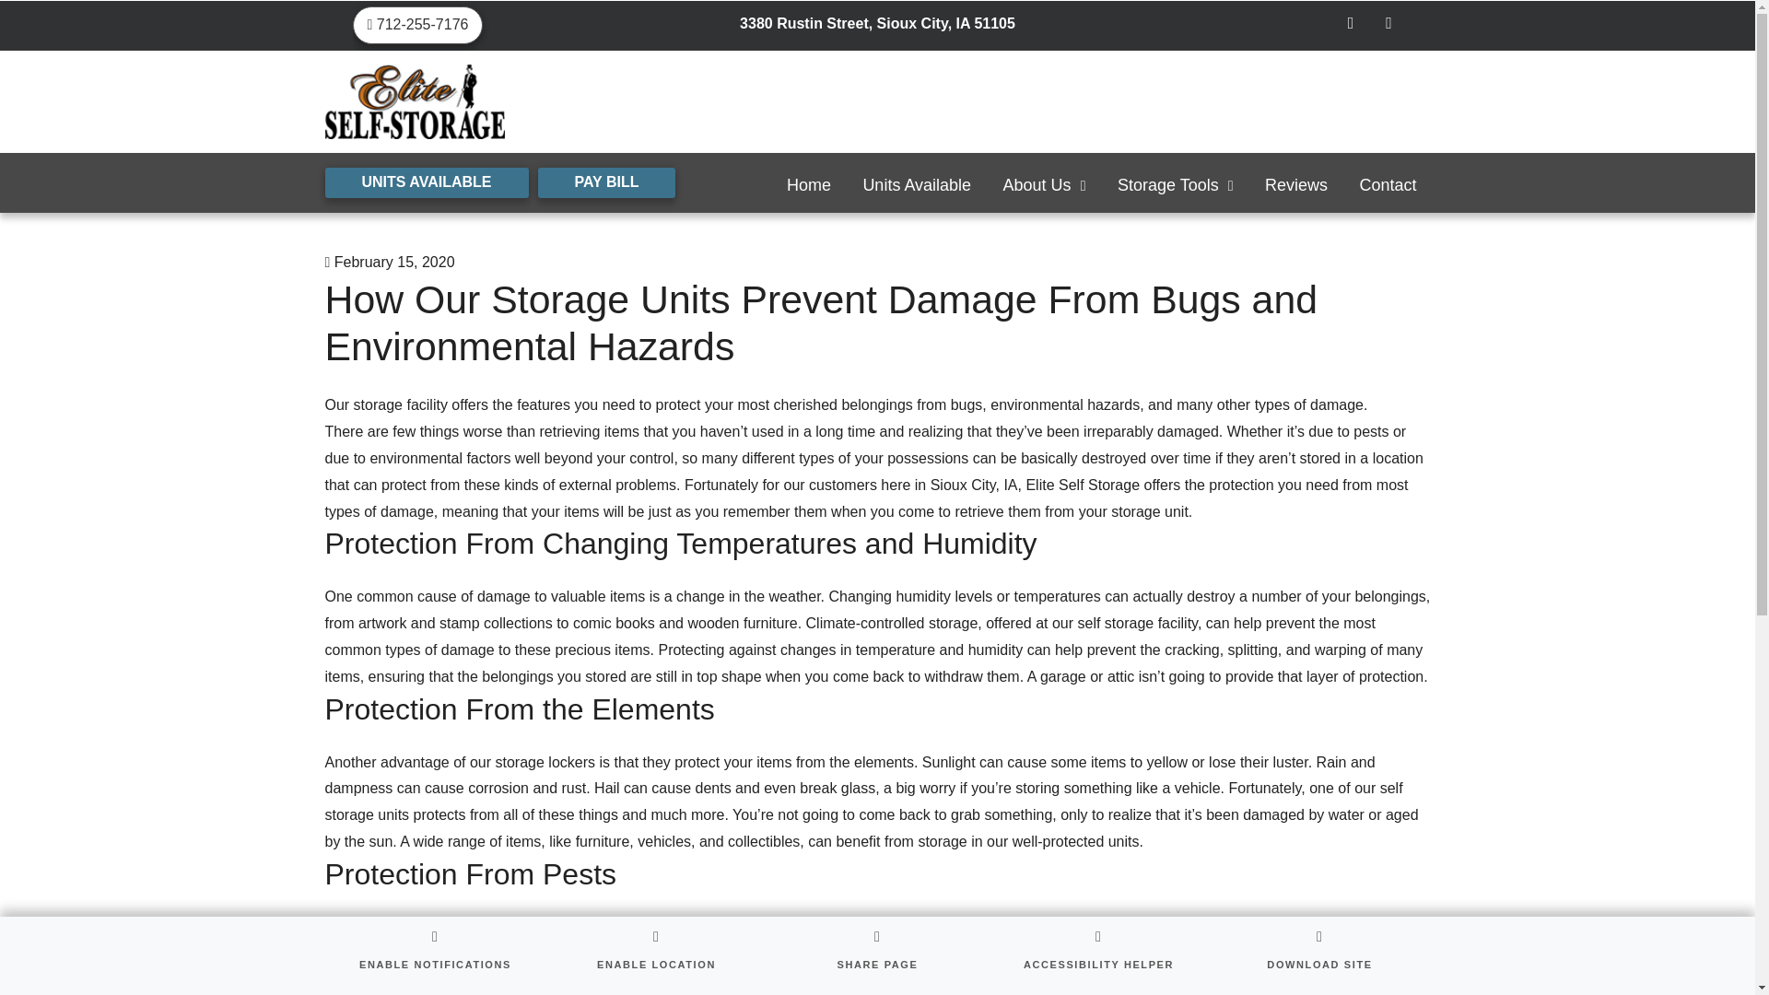 The image size is (1769, 995). Describe the element at coordinates (809, 192) in the screenshot. I see `Home` at that location.